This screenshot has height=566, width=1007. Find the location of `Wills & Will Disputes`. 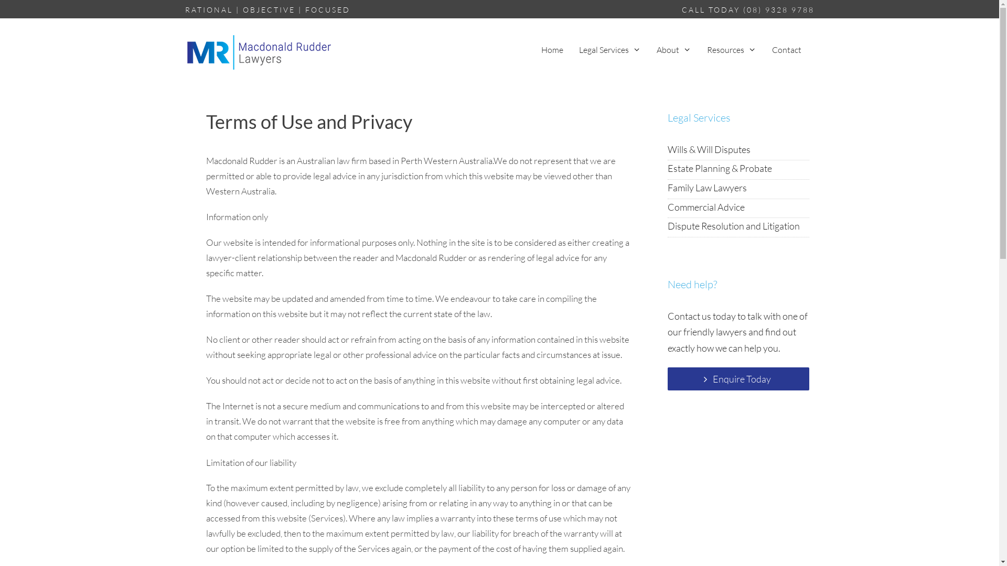

Wills & Will Disputes is located at coordinates (709, 149).